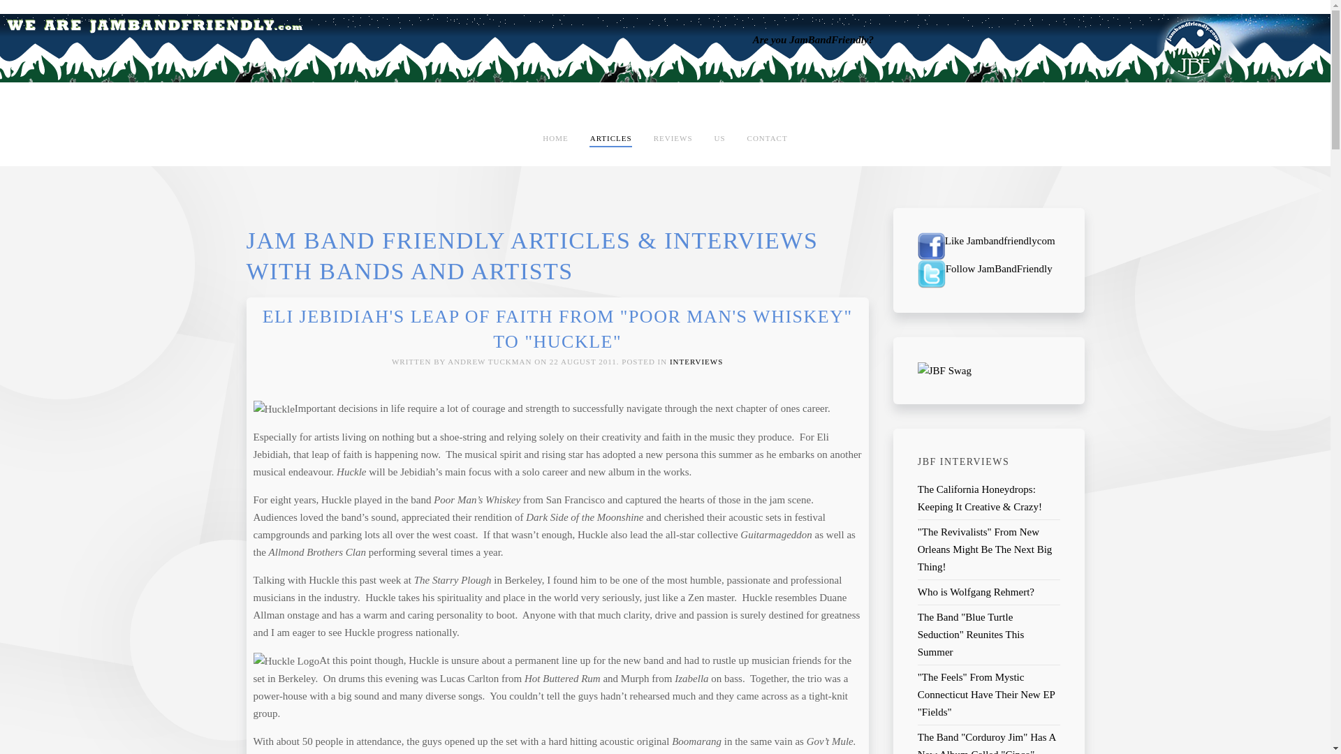  What do you see at coordinates (673, 138) in the screenshot?
I see `REVIEWS` at bounding box center [673, 138].